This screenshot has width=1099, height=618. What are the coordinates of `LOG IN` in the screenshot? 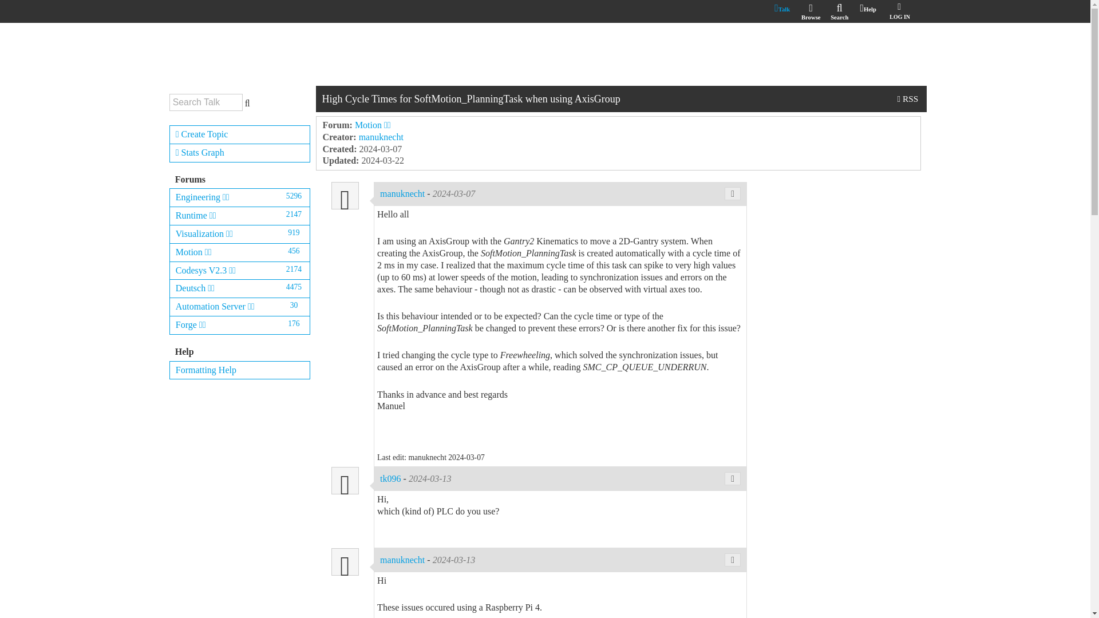 It's located at (898, 10).